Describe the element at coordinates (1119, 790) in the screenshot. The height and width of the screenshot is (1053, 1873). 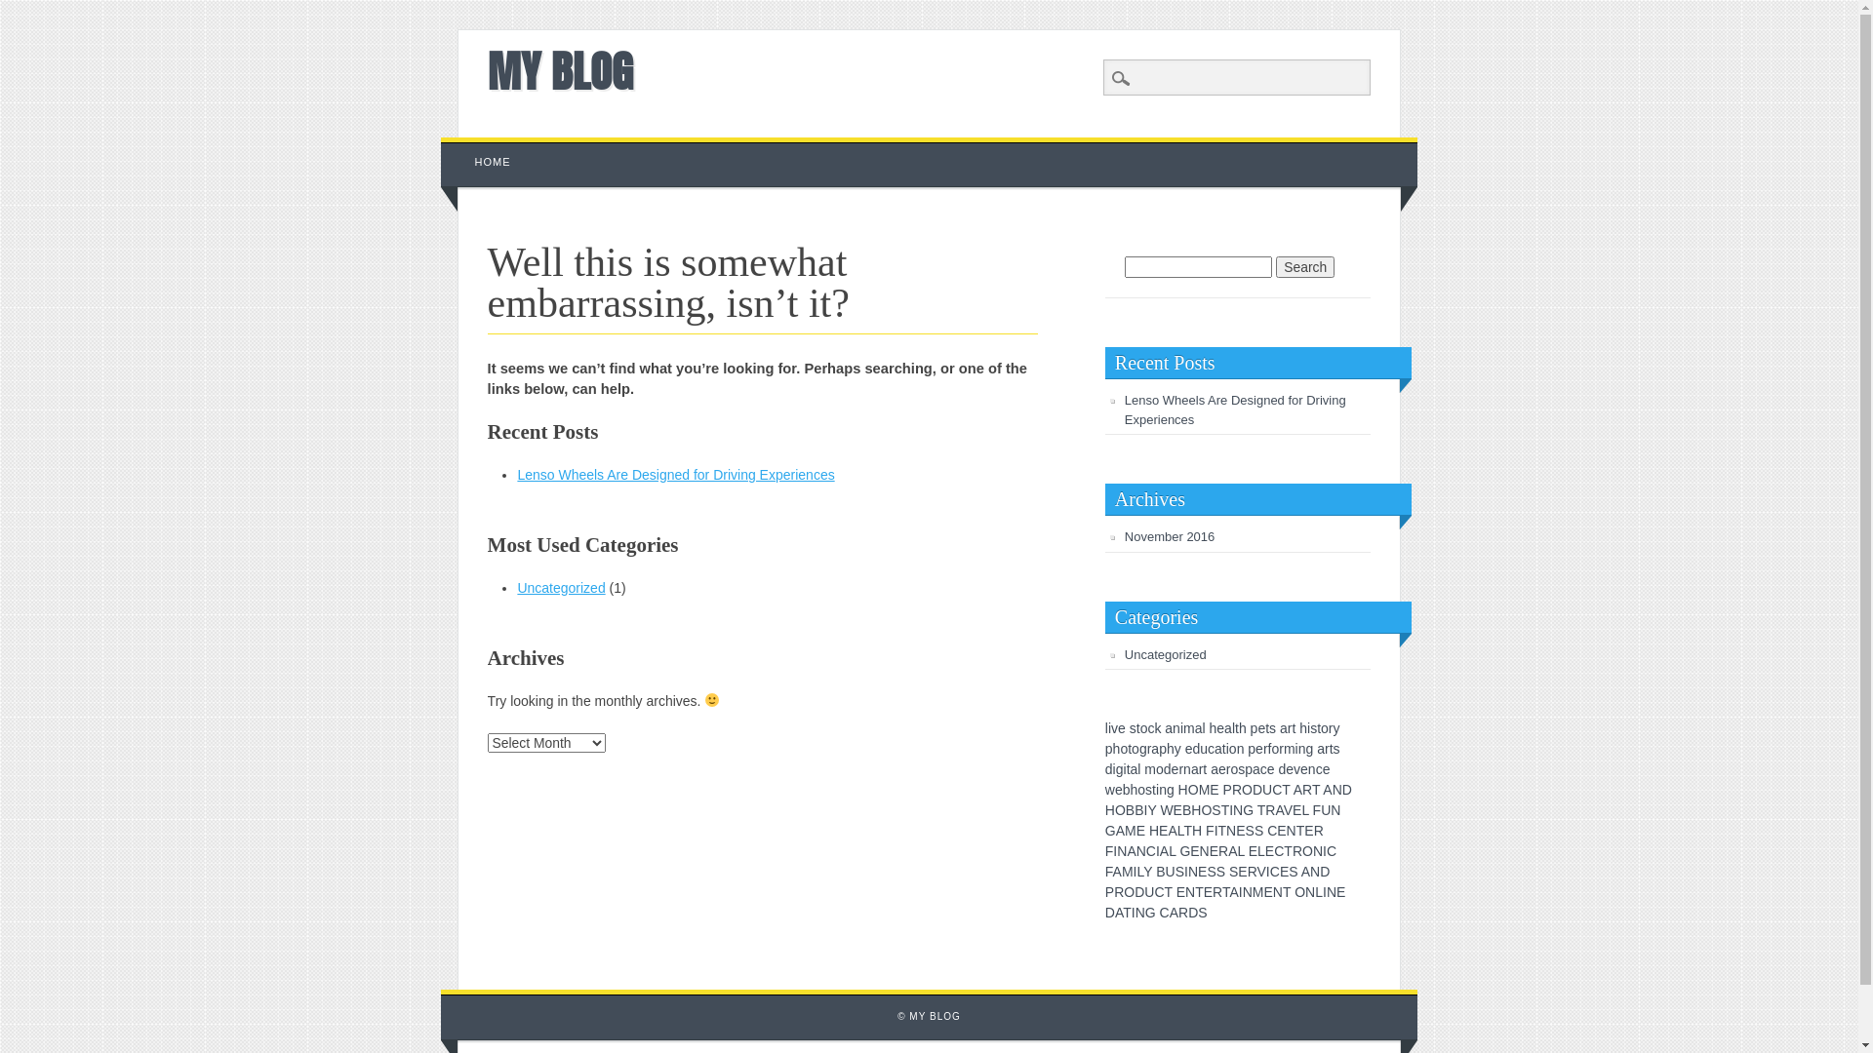
I see `e` at that location.